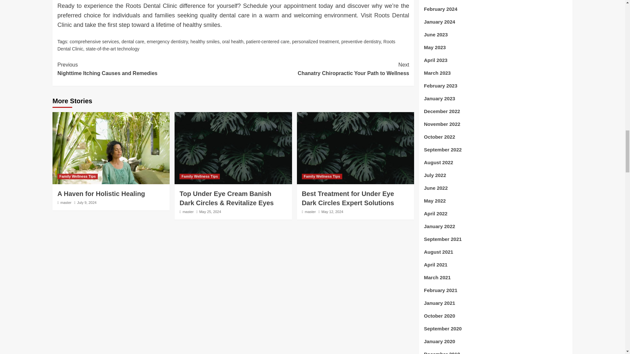  I want to click on healthy smiles, so click(315, 41).